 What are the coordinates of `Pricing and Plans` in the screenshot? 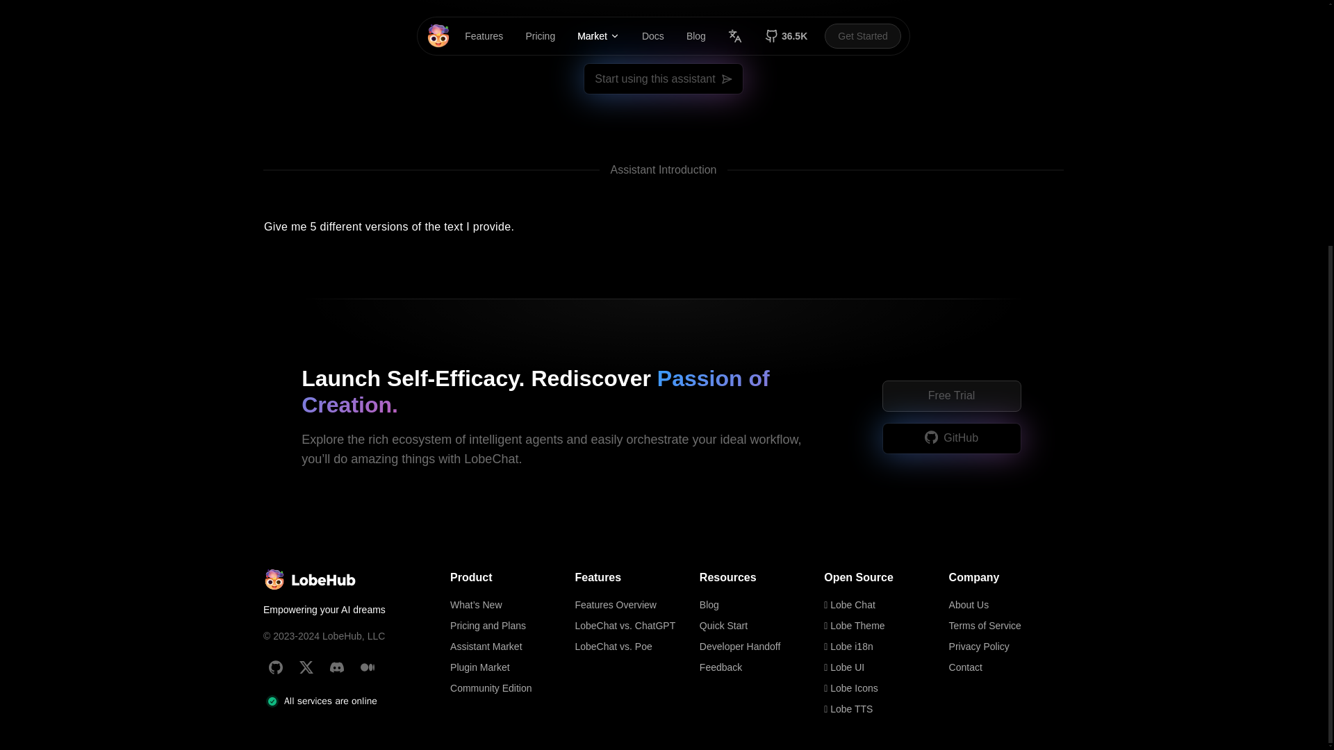 It's located at (507, 625).